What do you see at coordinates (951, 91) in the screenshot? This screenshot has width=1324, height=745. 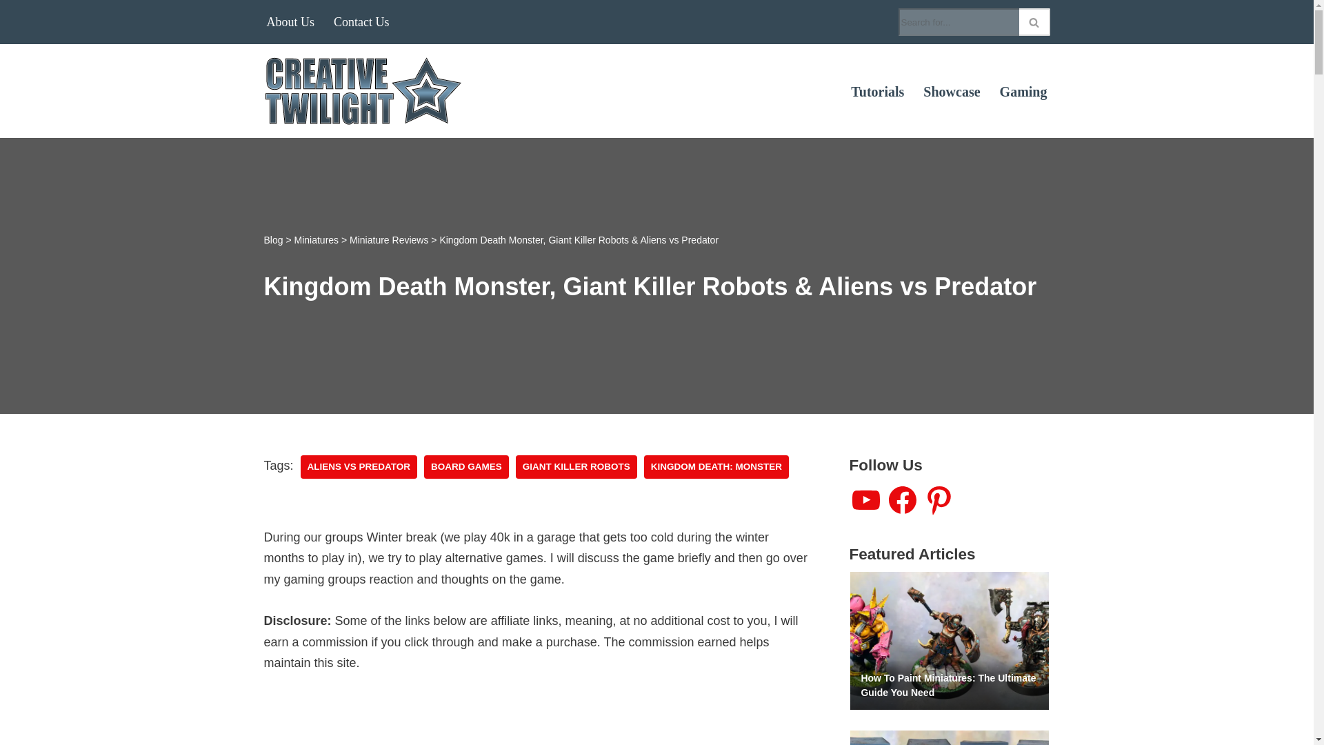 I see `Showcase` at bounding box center [951, 91].